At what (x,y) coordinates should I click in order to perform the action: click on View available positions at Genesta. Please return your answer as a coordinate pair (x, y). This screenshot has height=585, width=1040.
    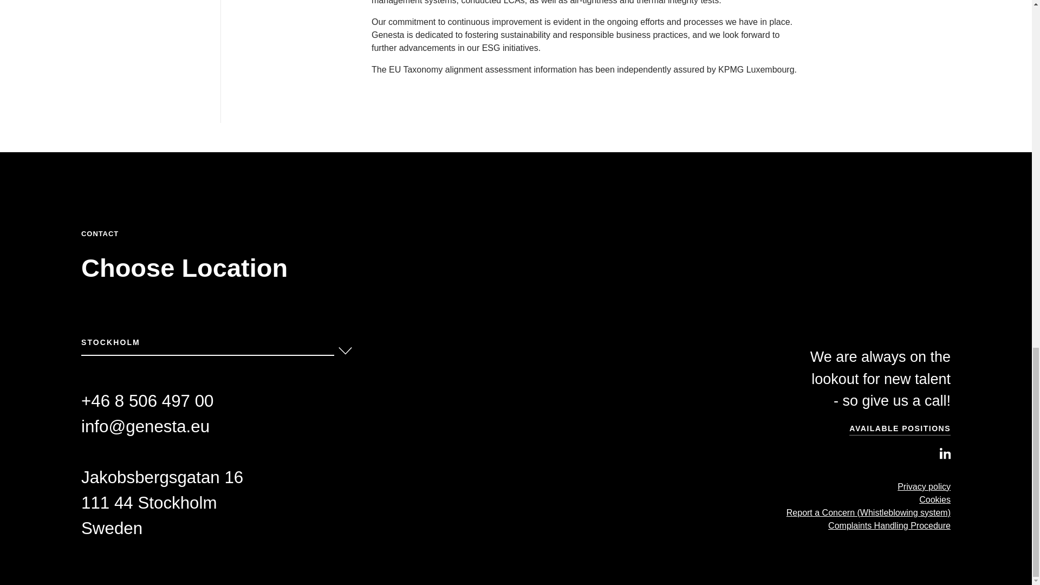
    Looking at the image, I should click on (900, 428).